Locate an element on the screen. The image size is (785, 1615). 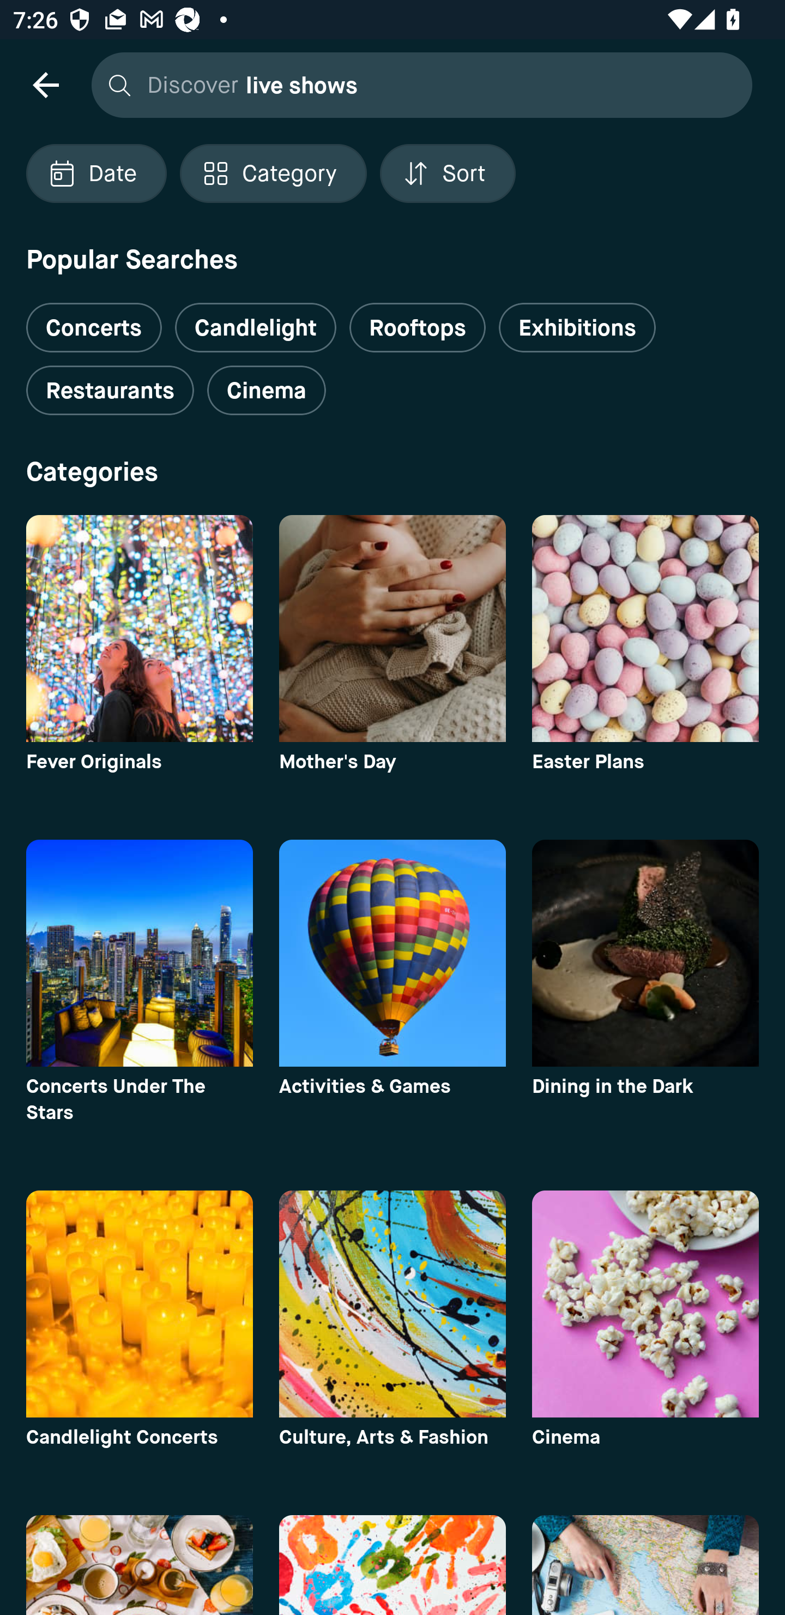
Exhibitions is located at coordinates (577, 327).